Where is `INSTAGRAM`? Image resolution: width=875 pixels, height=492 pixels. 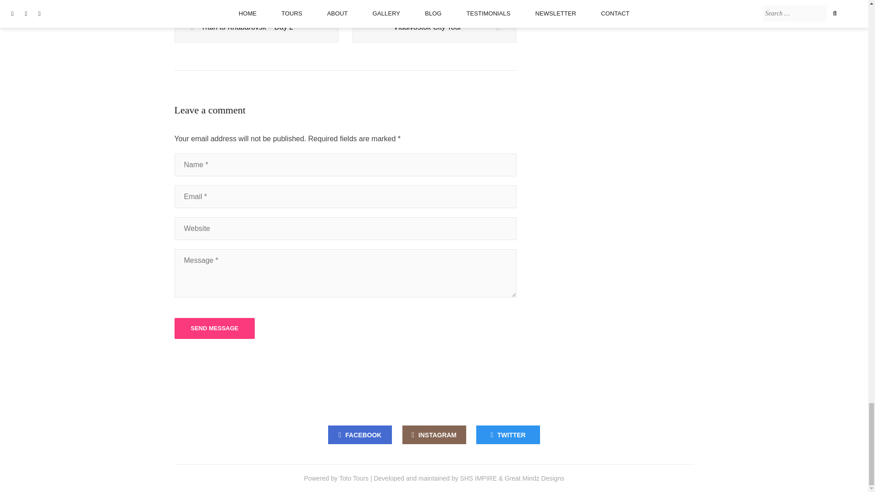
INSTAGRAM is located at coordinates (433, 435).